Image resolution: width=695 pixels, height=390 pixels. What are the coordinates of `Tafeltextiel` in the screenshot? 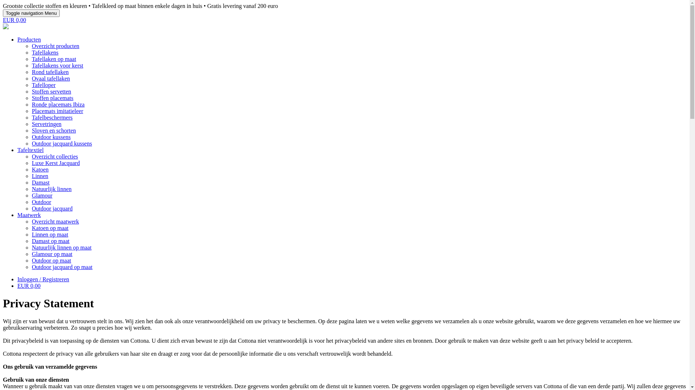 It's located at (30, 150).